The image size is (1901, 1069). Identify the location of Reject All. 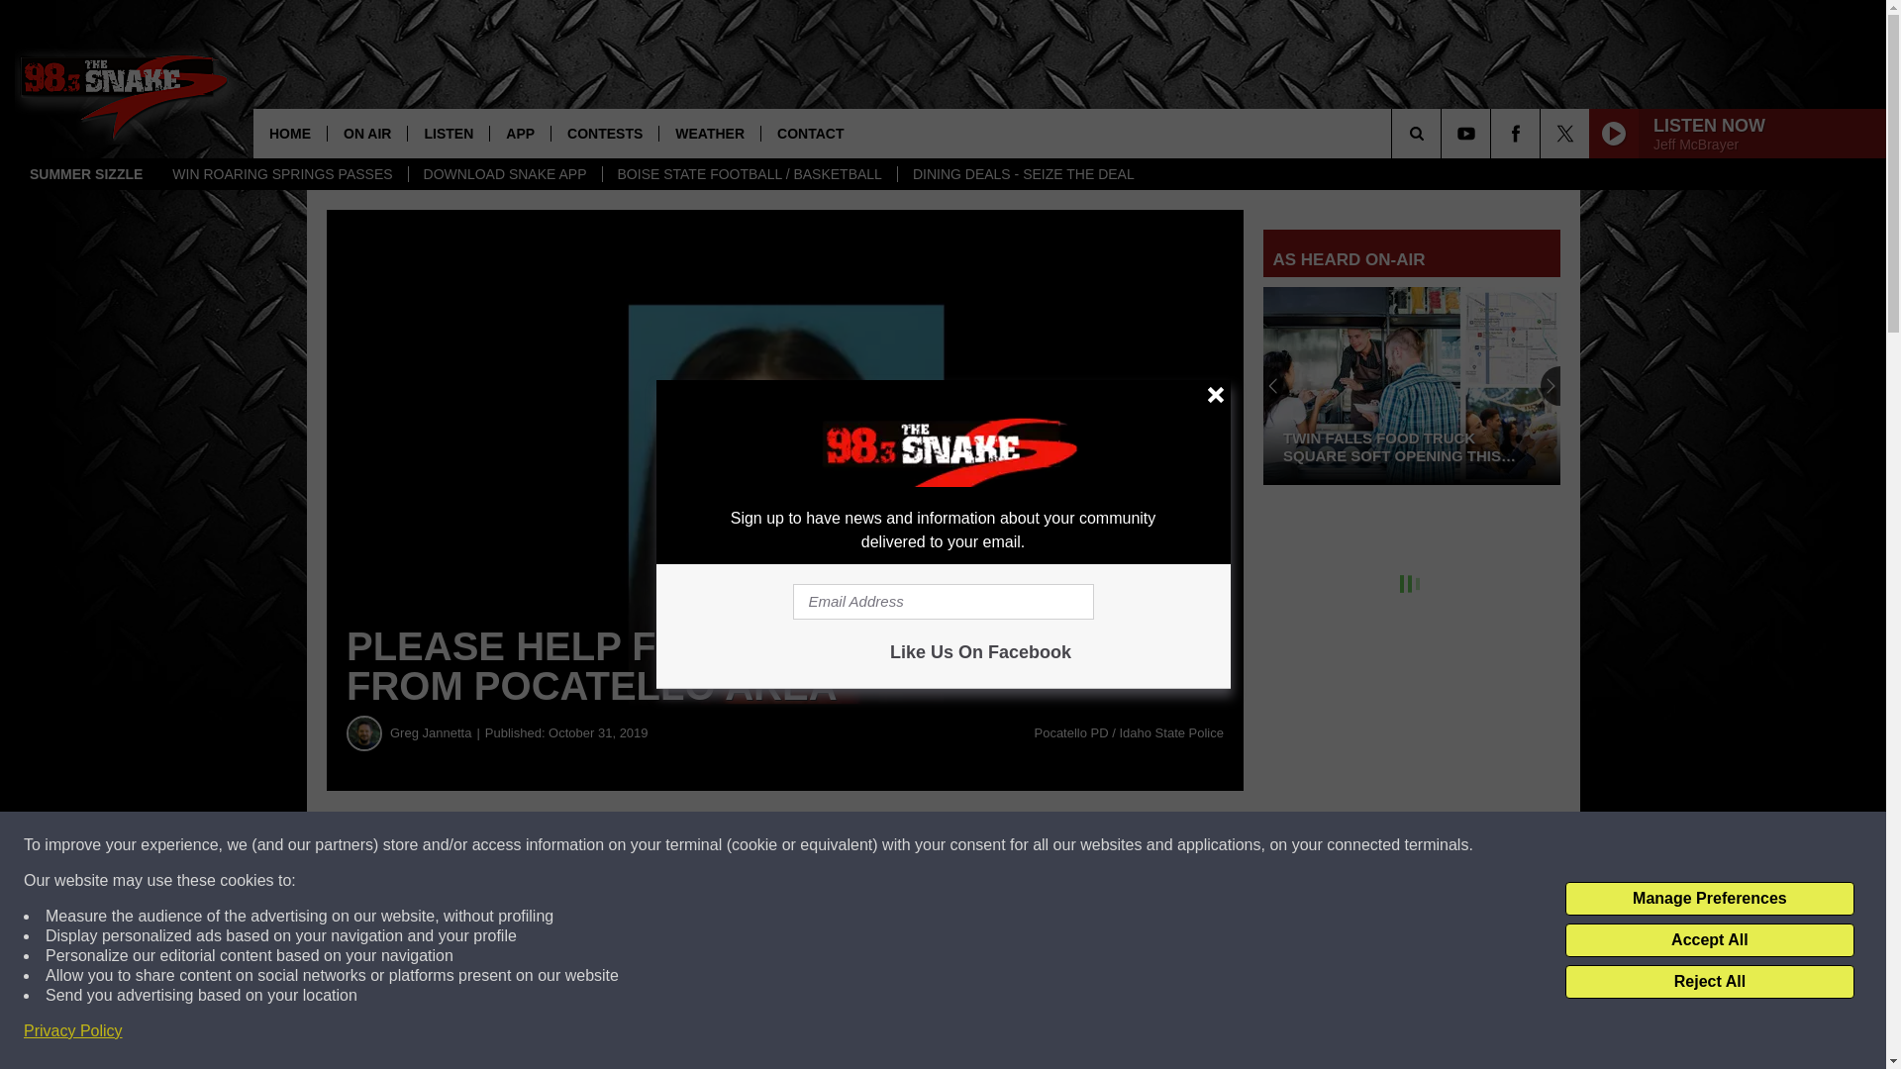
(1709, 982).